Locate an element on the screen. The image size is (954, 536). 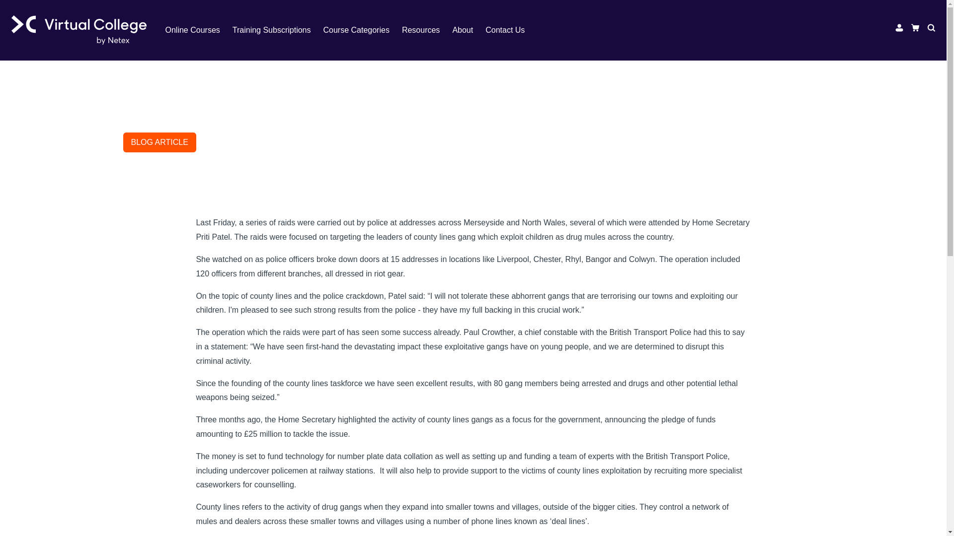
Resources is located at coordinates (427, 30).